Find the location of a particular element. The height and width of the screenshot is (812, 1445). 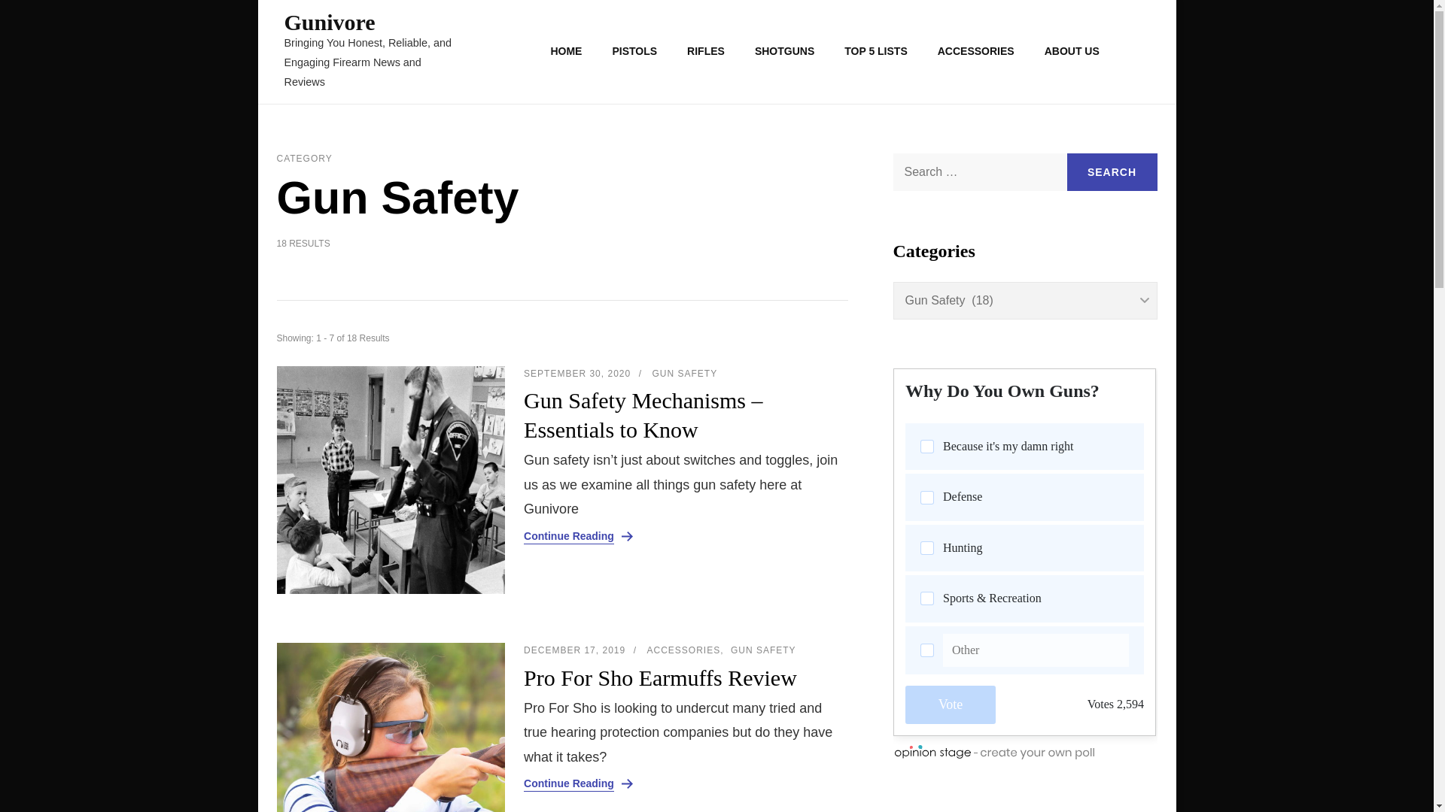

Gunivore is located at coordinates (330, 22).